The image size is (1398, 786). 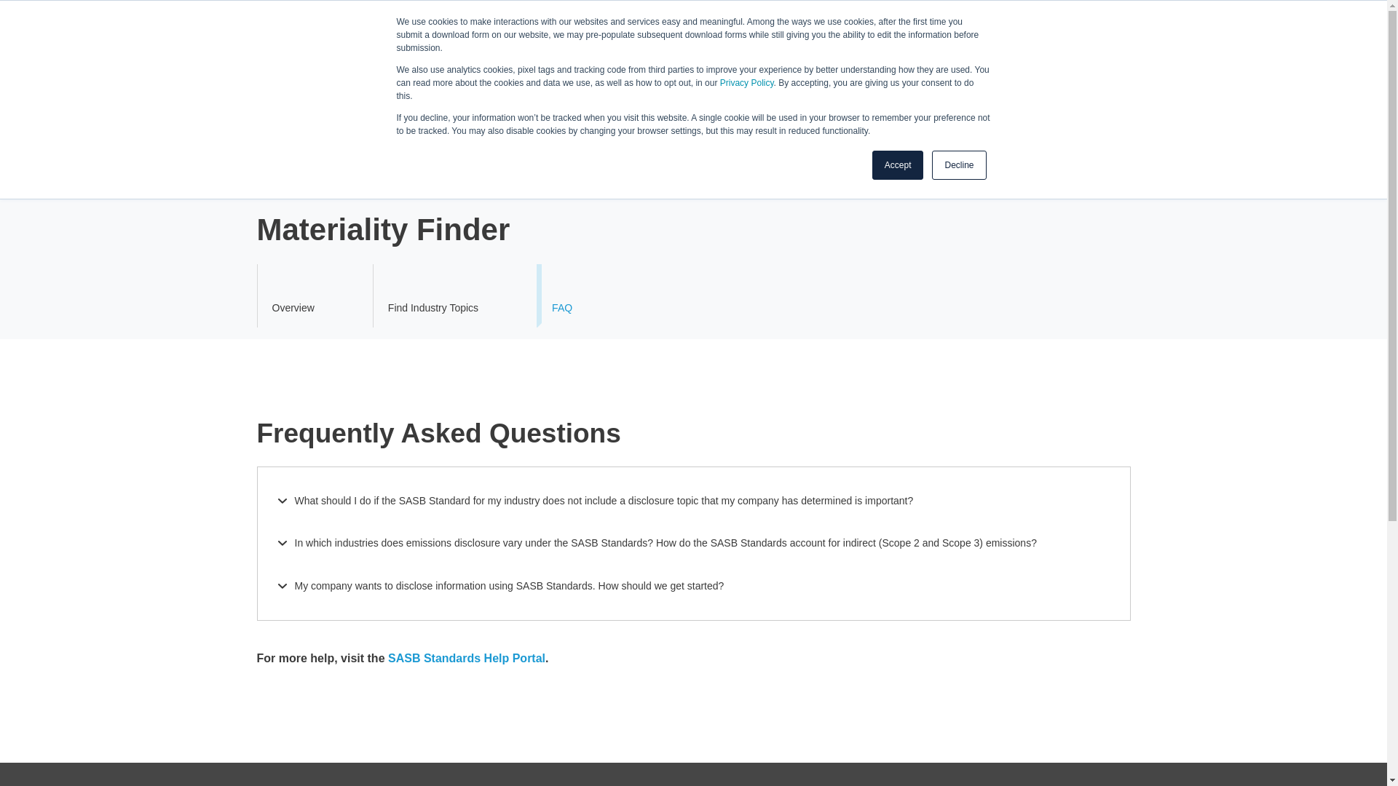 I want to click on IFRS Foundation, so click(x=289, y=13).